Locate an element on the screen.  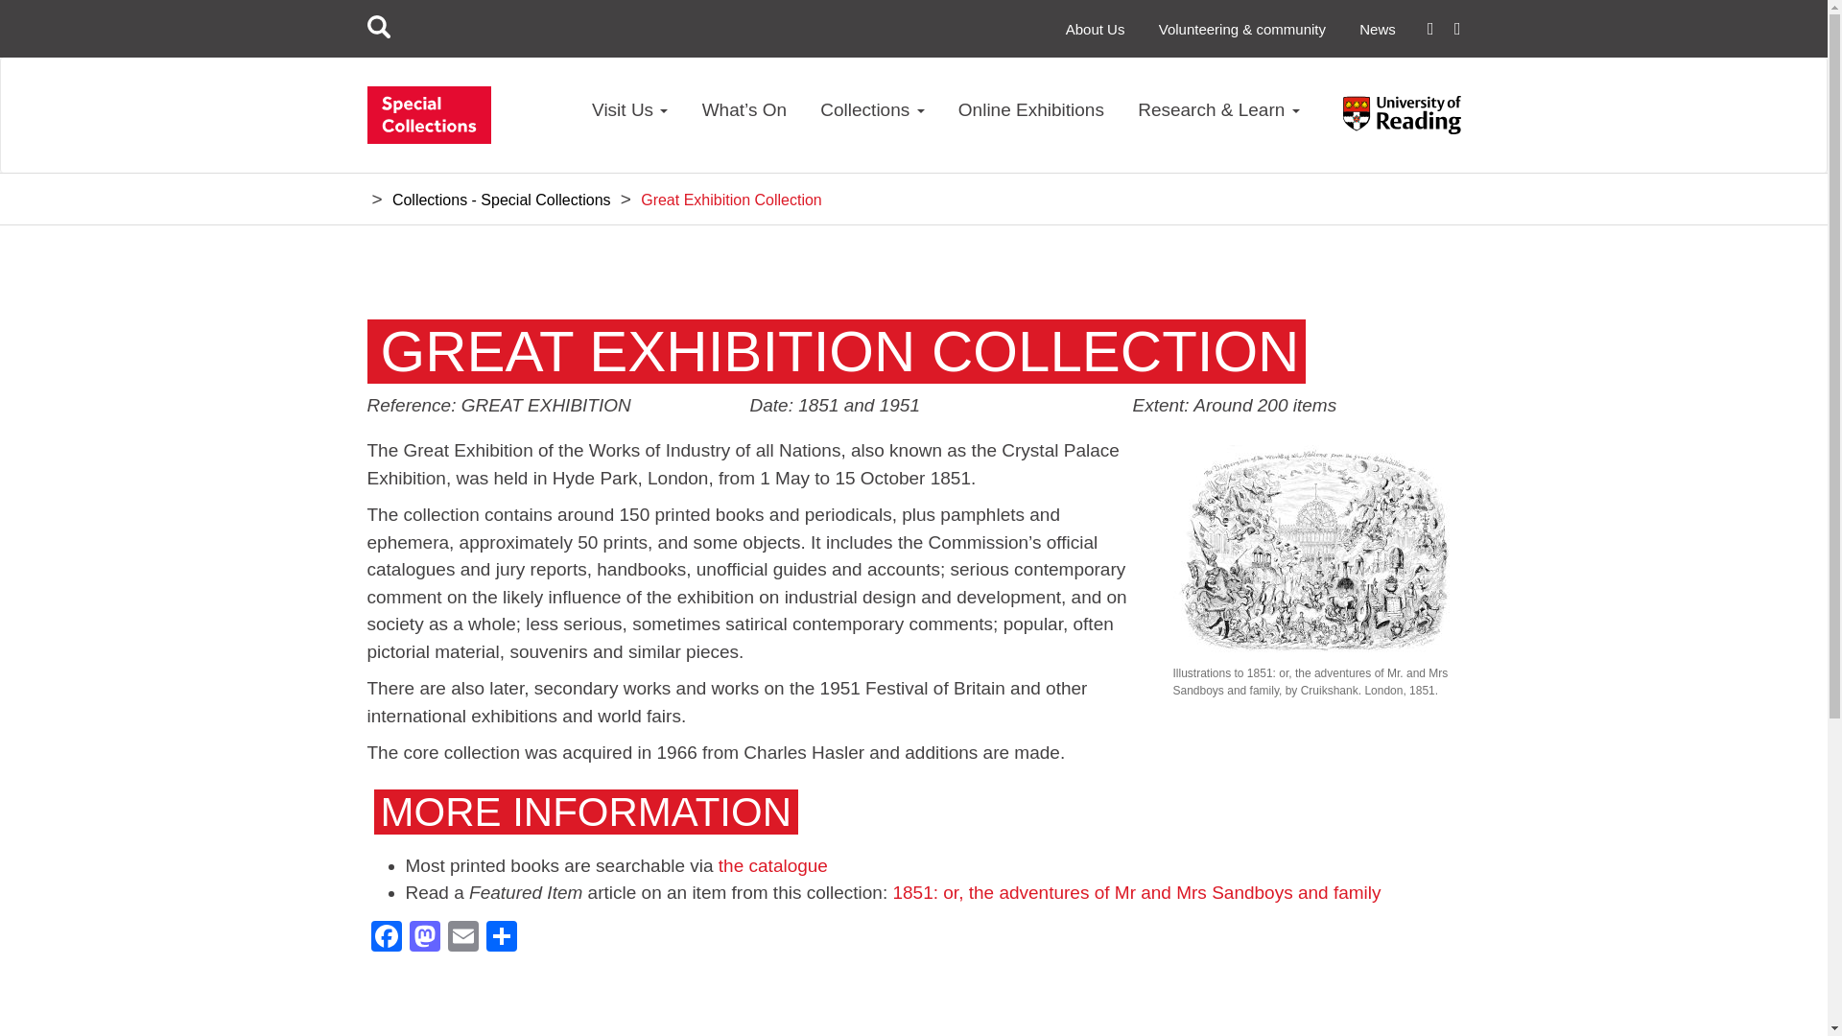
Online Exhibitions is located at coordinates (1030, 119).